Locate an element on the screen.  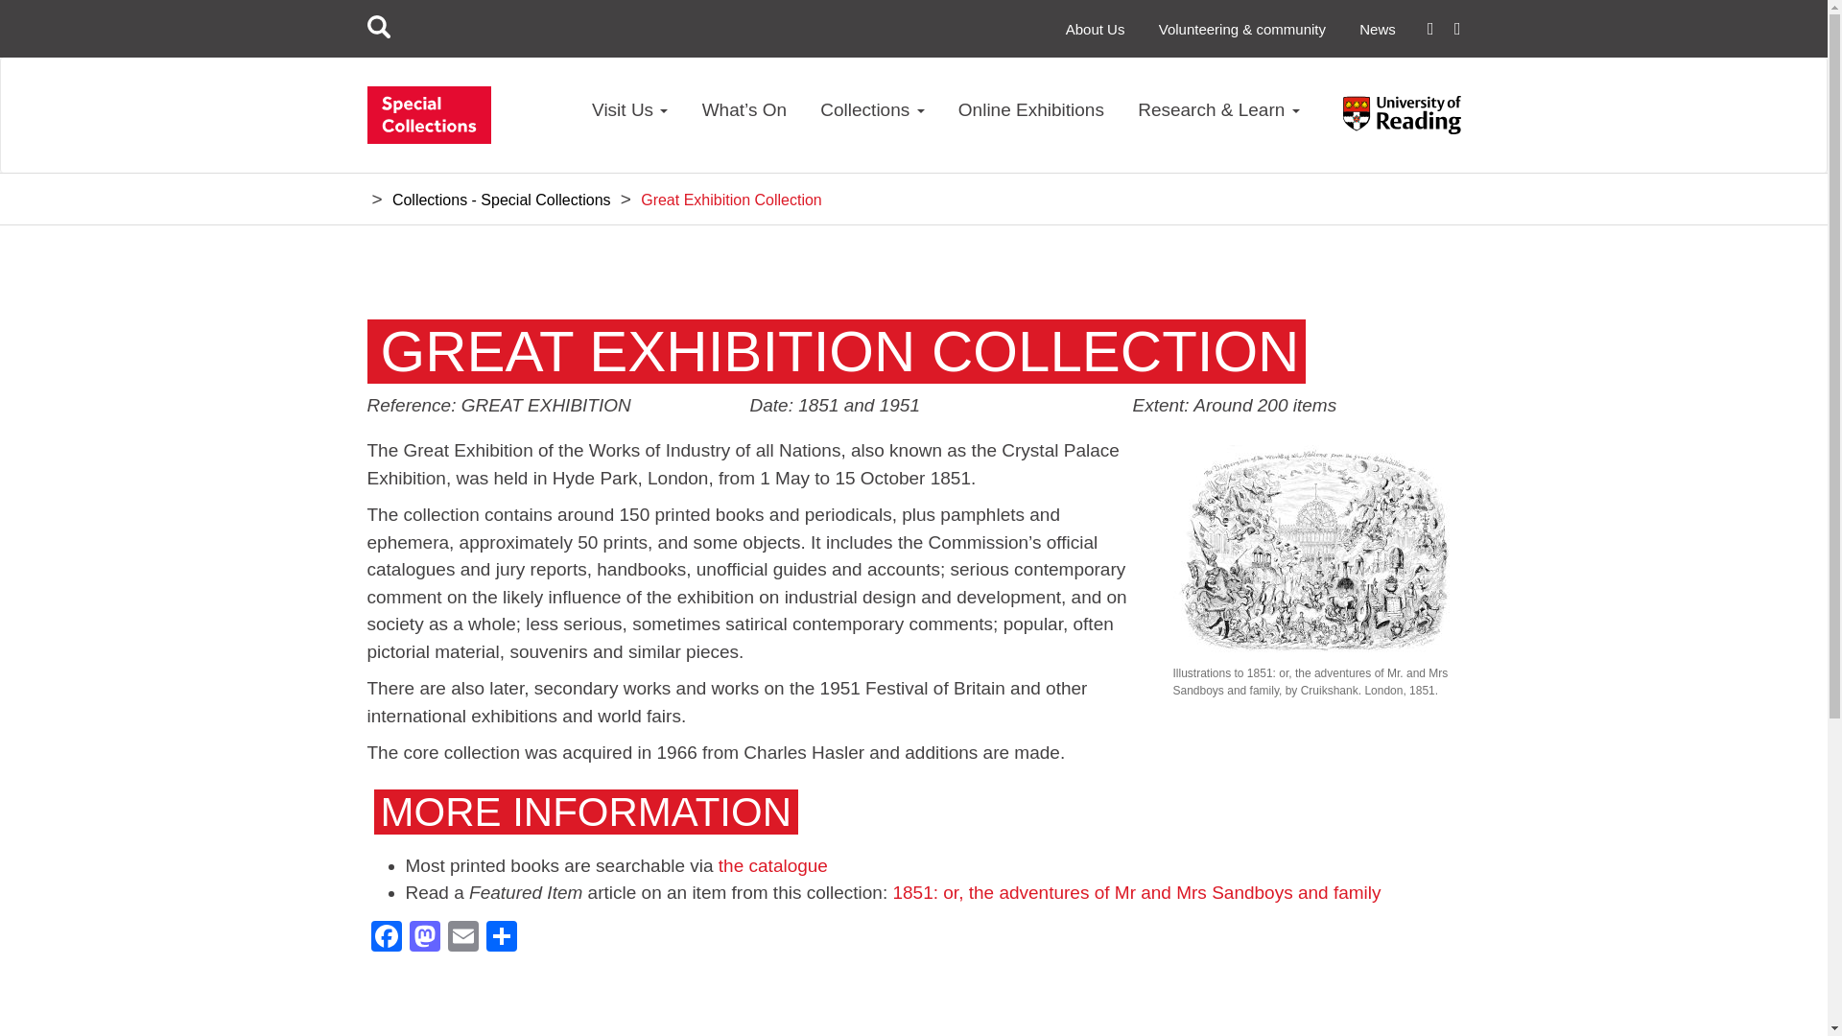
Online Exhibitions is located at coordinates (1030, 119).